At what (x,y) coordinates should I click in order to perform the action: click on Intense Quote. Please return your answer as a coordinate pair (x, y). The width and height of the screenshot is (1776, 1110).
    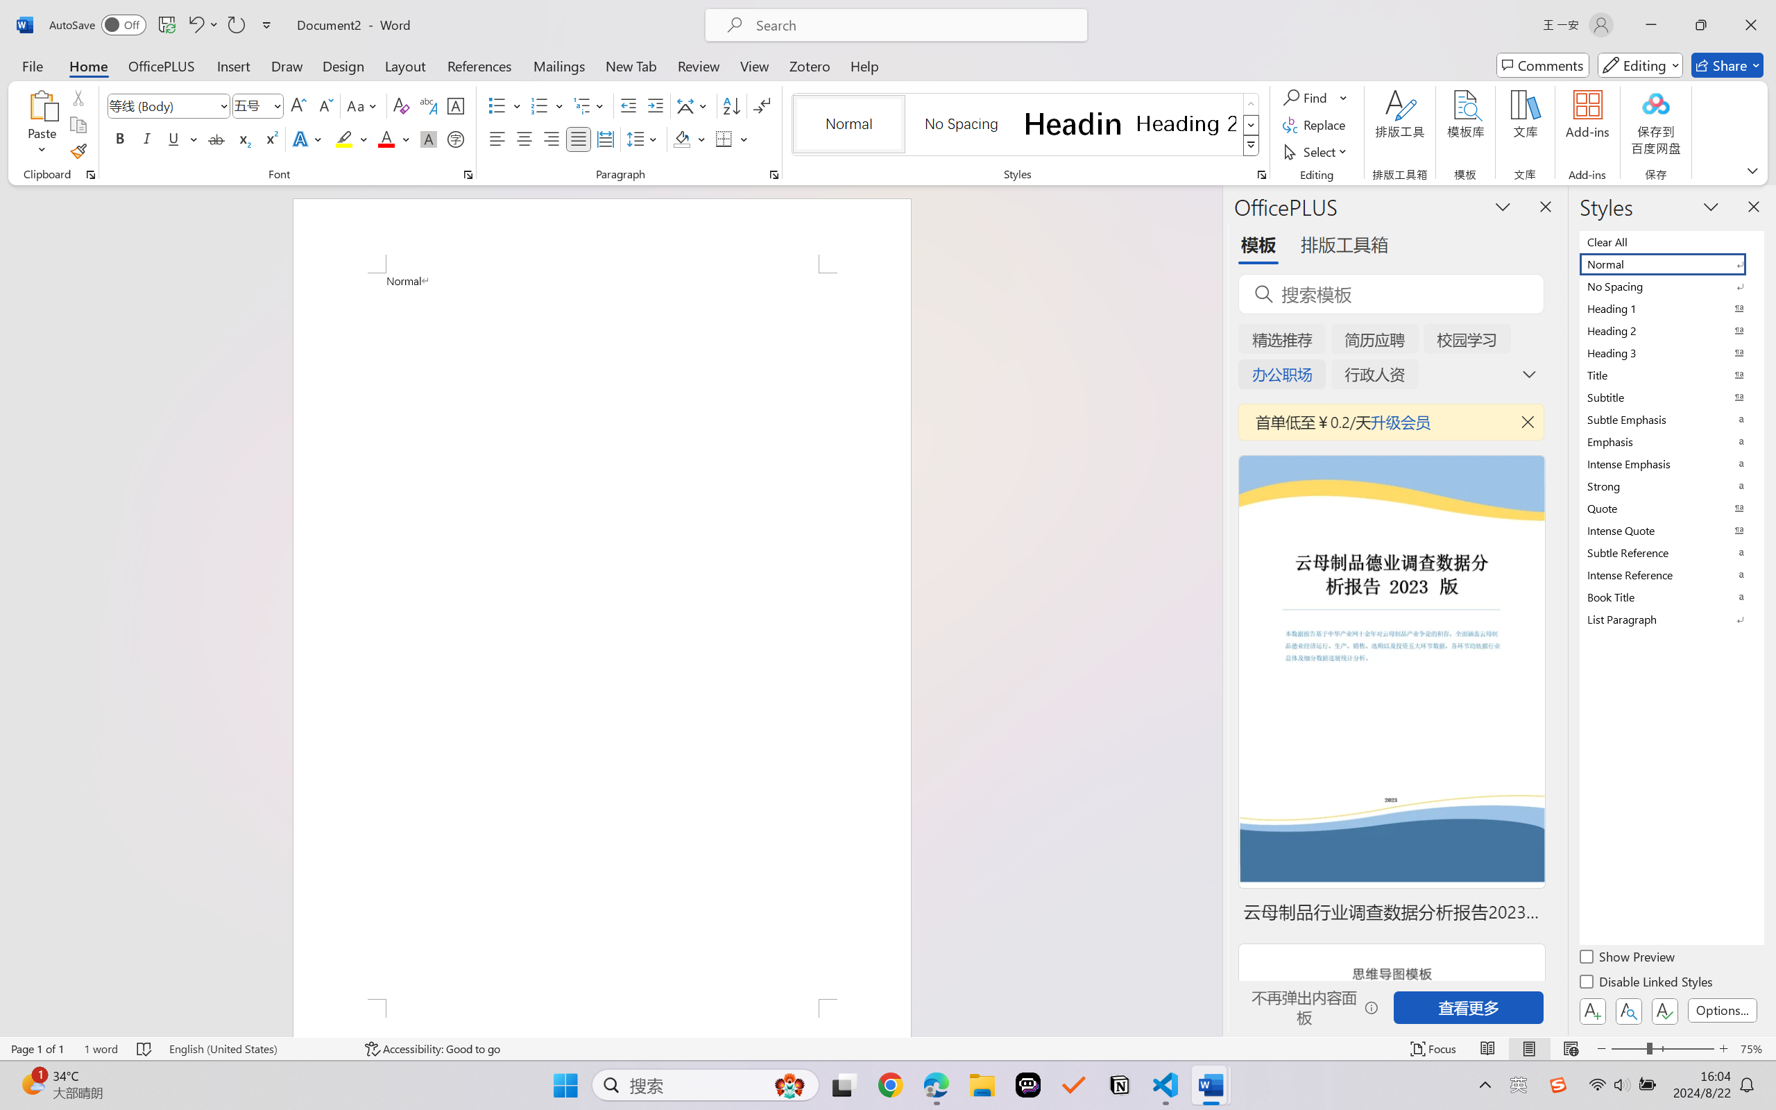
    Looking at the image, I should click on (1671, 530).